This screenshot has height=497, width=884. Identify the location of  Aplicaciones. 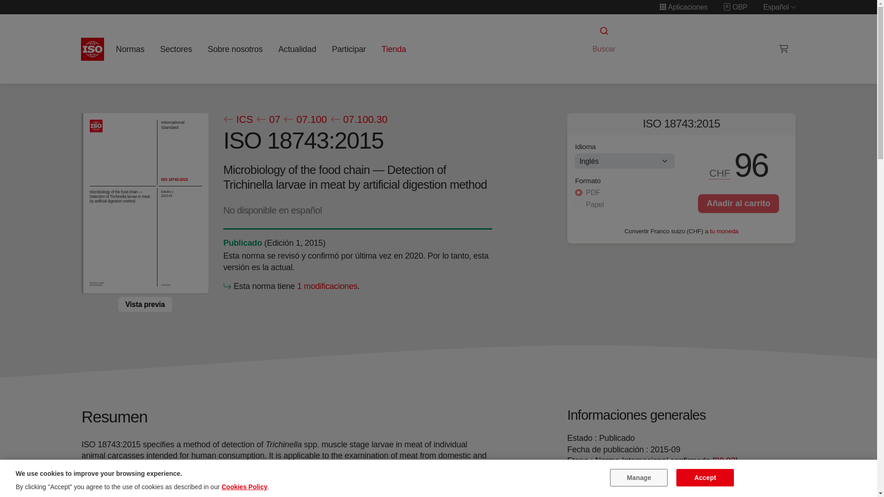
(683, 7).